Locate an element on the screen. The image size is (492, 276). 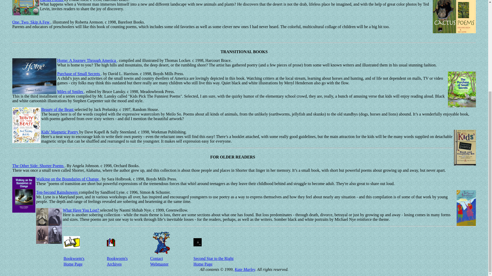
One, Two, Skip A Few is located at coordinates (31, 22).